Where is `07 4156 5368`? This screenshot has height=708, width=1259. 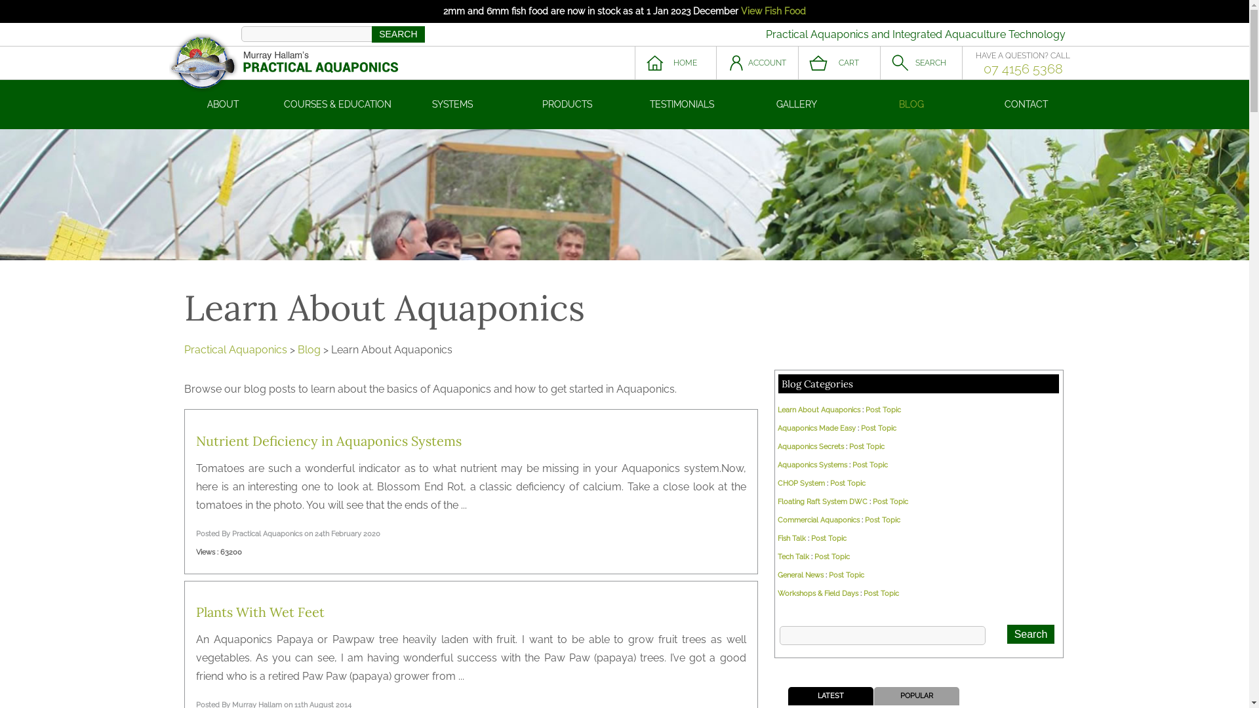
07 4156 5368 is located at coordinates (1023, 69).